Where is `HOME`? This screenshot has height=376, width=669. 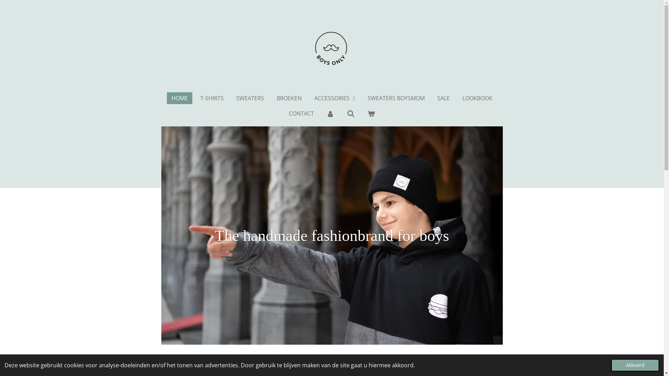 HOME is located at coordinates (180, 98).